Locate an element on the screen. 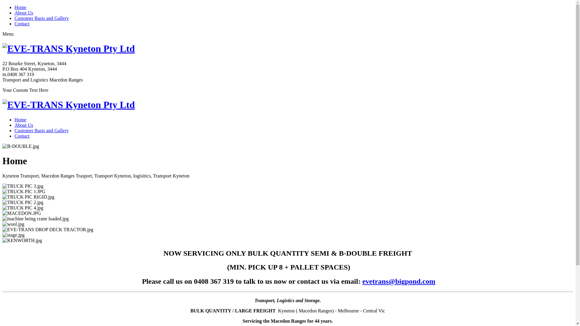  Contact is located at coordinates (22, 136).